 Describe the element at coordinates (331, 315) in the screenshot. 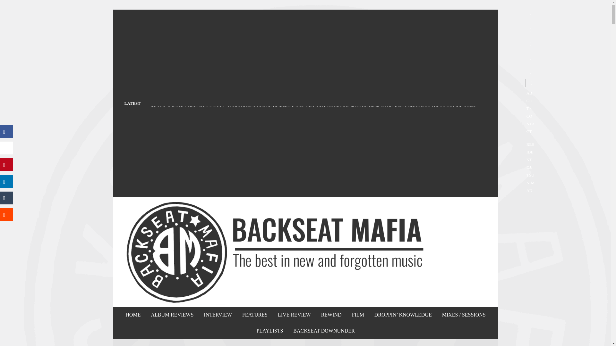

I see `REWIND` at that location.